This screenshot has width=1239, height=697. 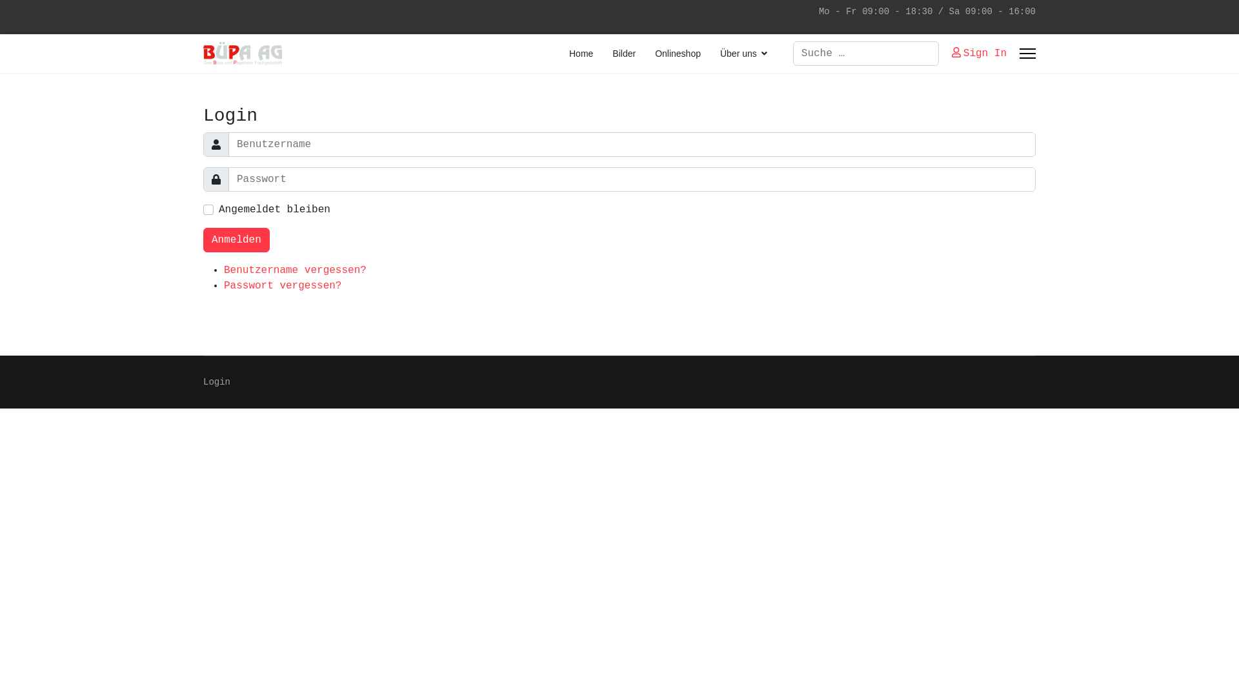 I want to click on Menu, so click(x=1027, y=54).